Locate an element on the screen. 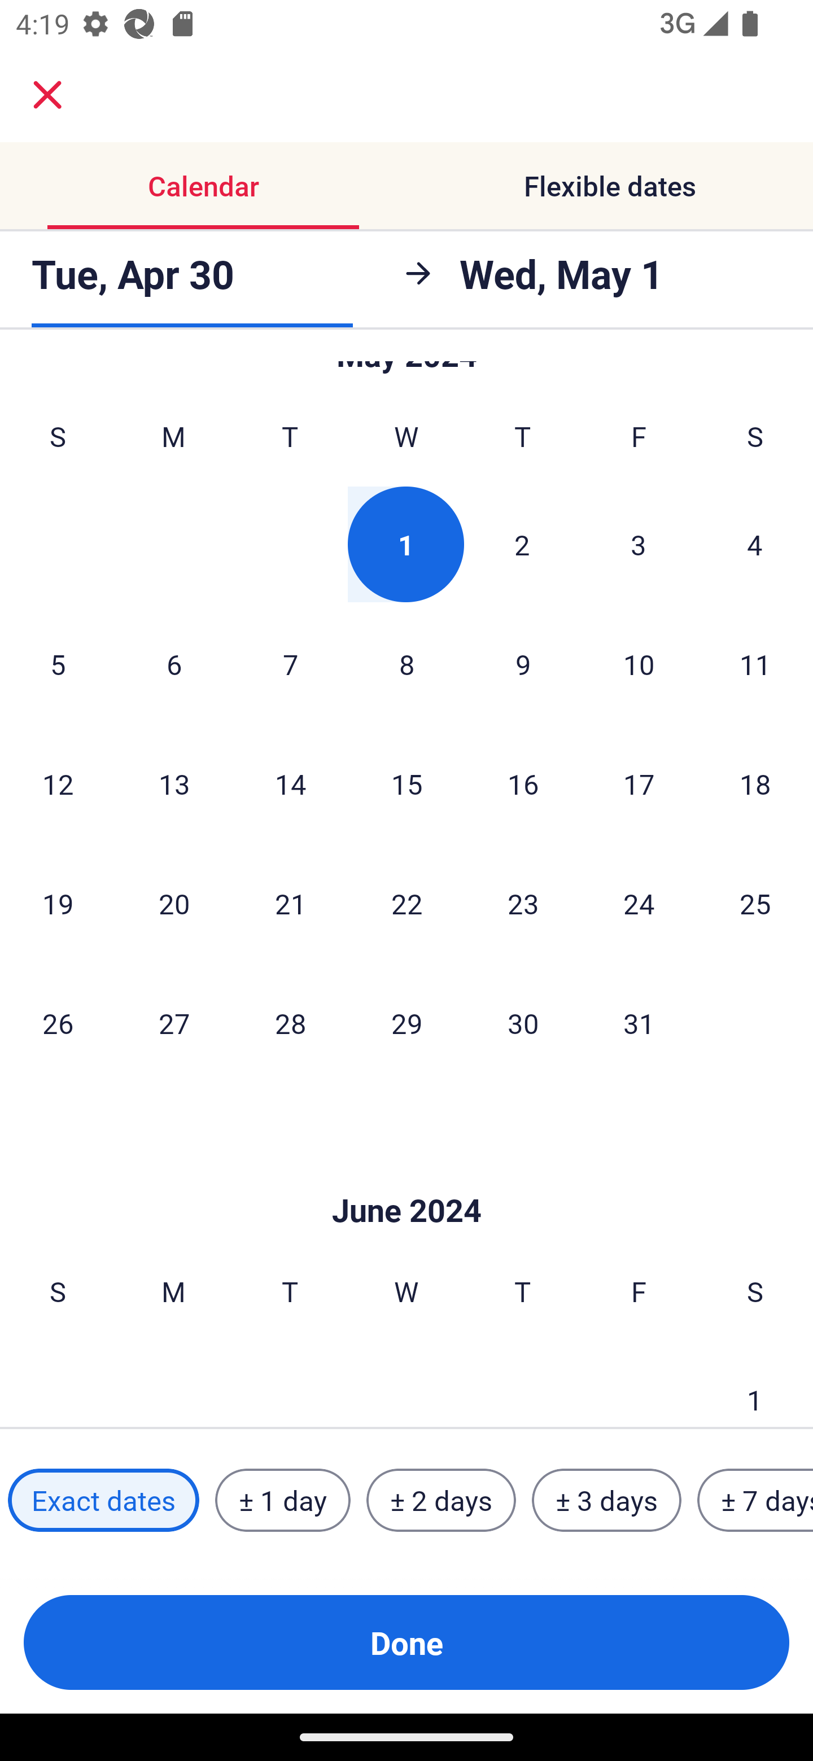  10 Friday, May 10, 2024 is located at coordinates (639, 664).